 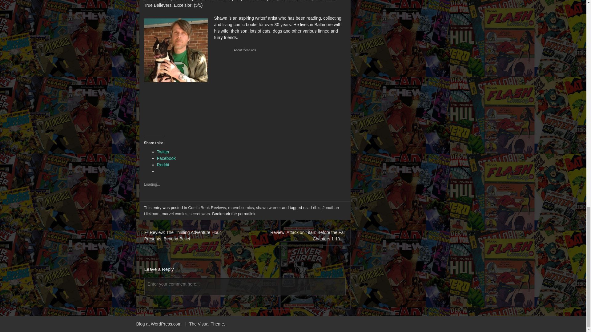 What do you see at coordinates (163, 152) in the screenshot?
I see `Click to share on Twitter` at bounding box center [163, 152].